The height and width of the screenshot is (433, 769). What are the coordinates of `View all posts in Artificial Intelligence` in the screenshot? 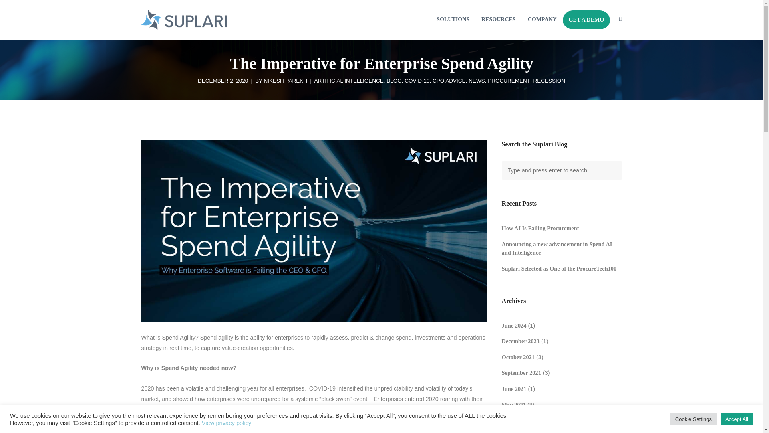 It's located at (348, 81).